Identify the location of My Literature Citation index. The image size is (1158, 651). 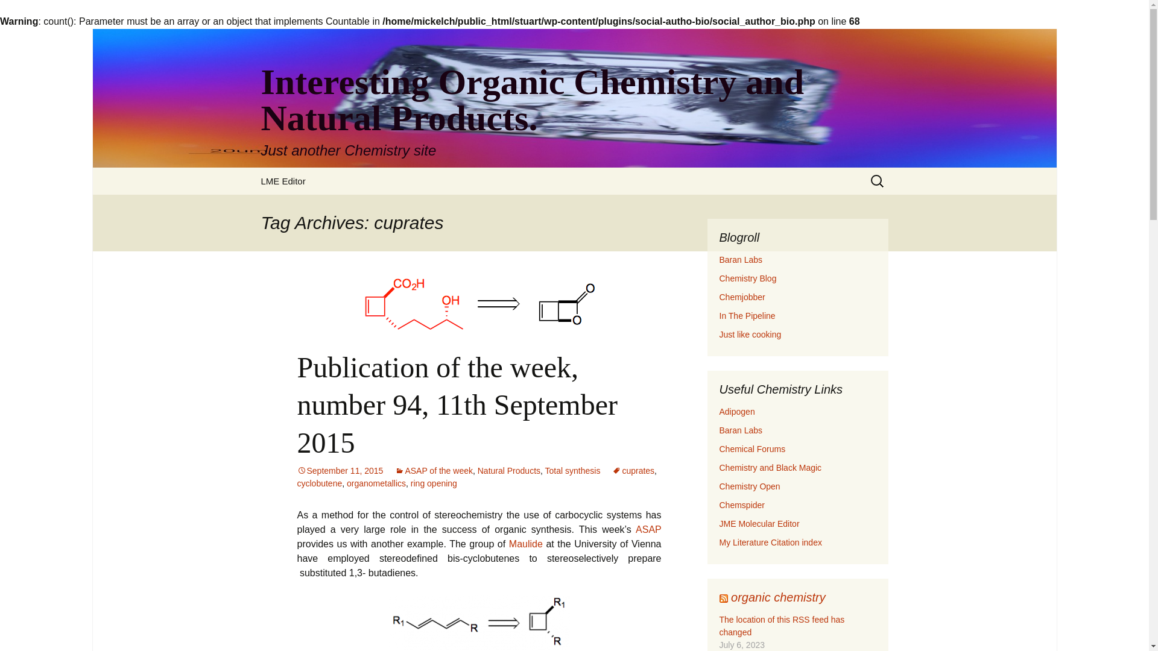
(770, 542).